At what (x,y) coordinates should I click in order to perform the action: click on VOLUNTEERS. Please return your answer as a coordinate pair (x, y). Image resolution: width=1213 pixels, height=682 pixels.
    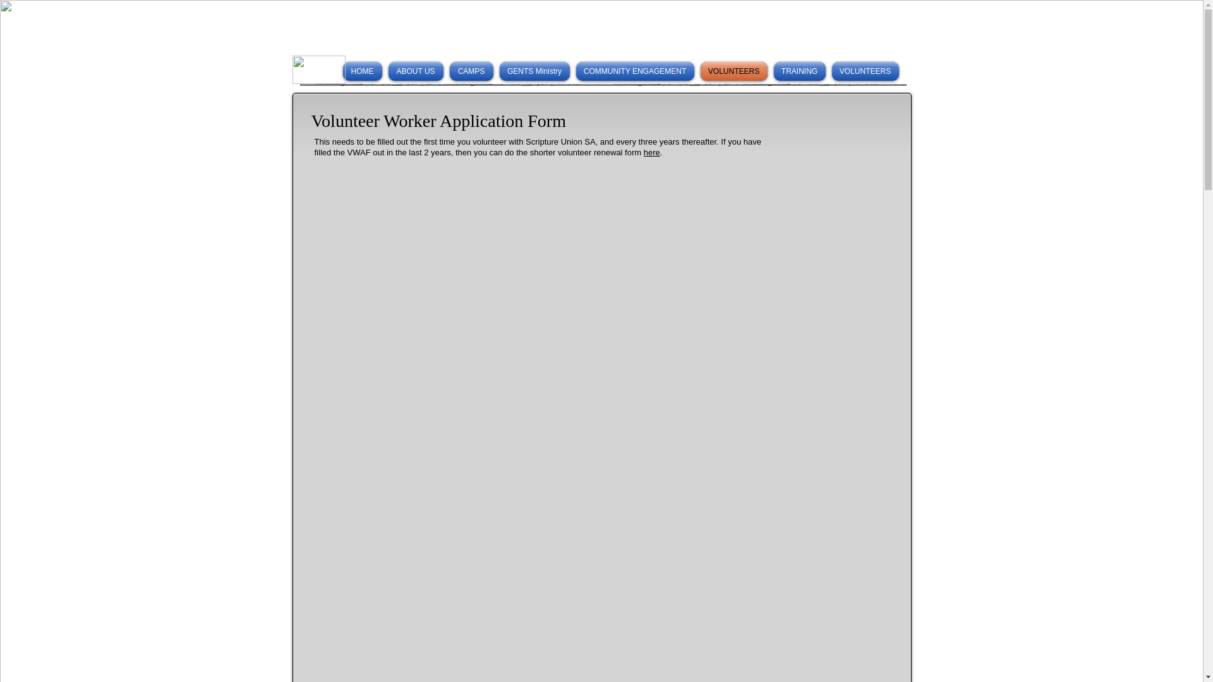
    Looking at the image, I should click on (734, 71).